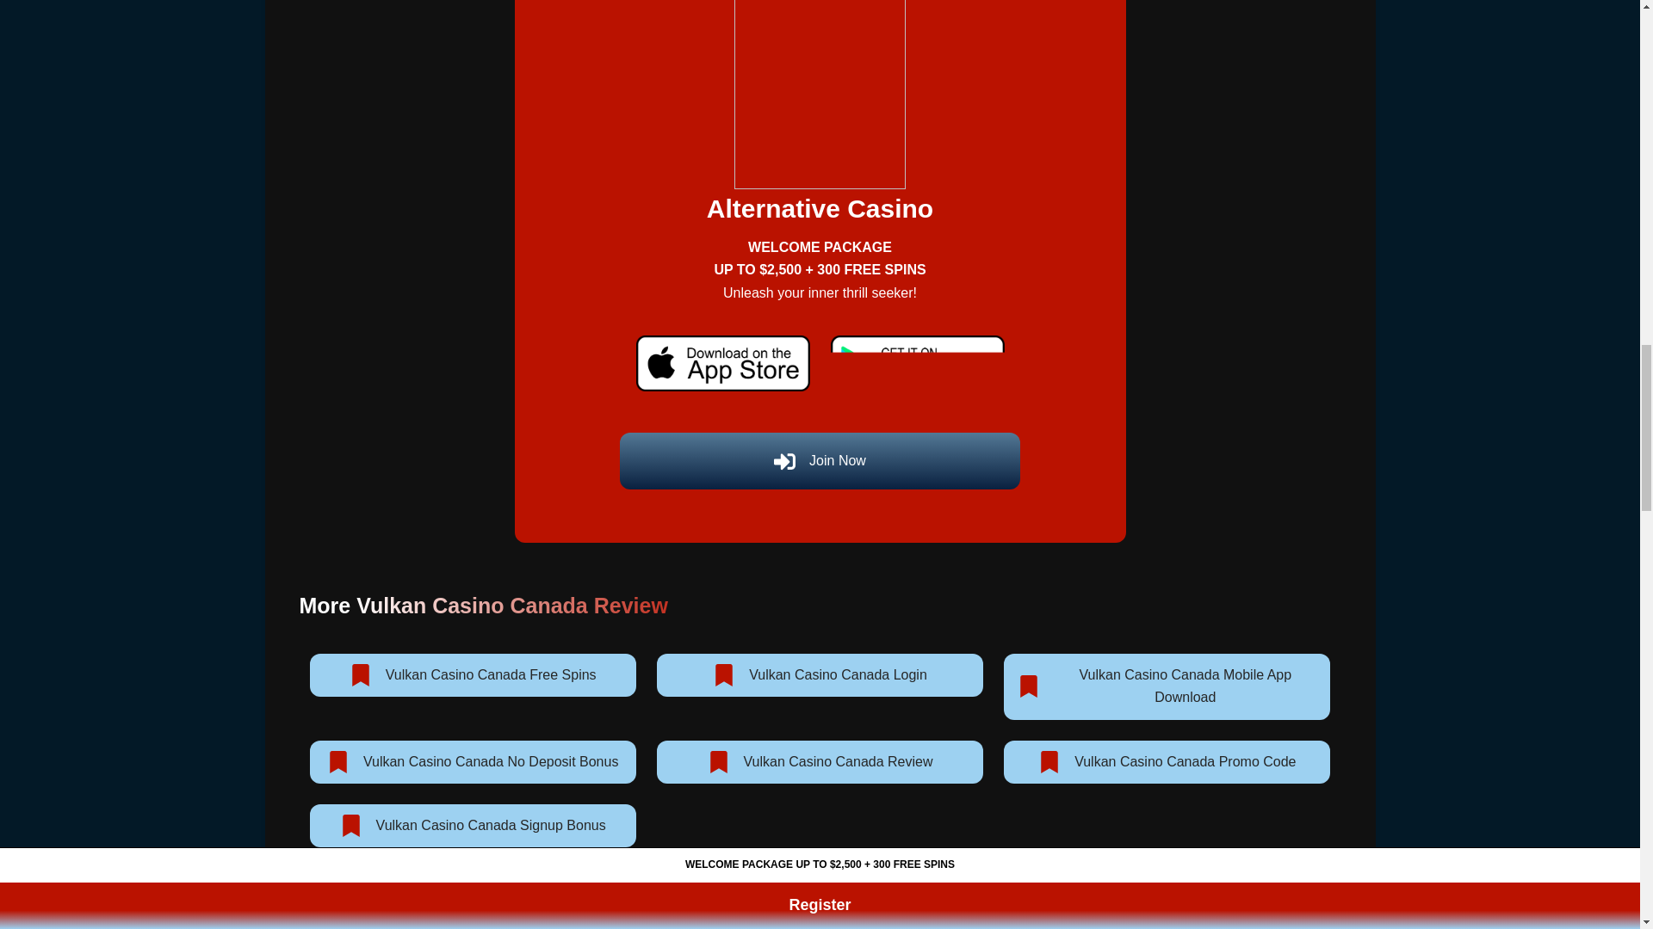 Image resolution: width=1653 pixels, height=929 pixels. Describe the element at coordinates (820, 461) in the screenshot. I see `Join Now` at that location.